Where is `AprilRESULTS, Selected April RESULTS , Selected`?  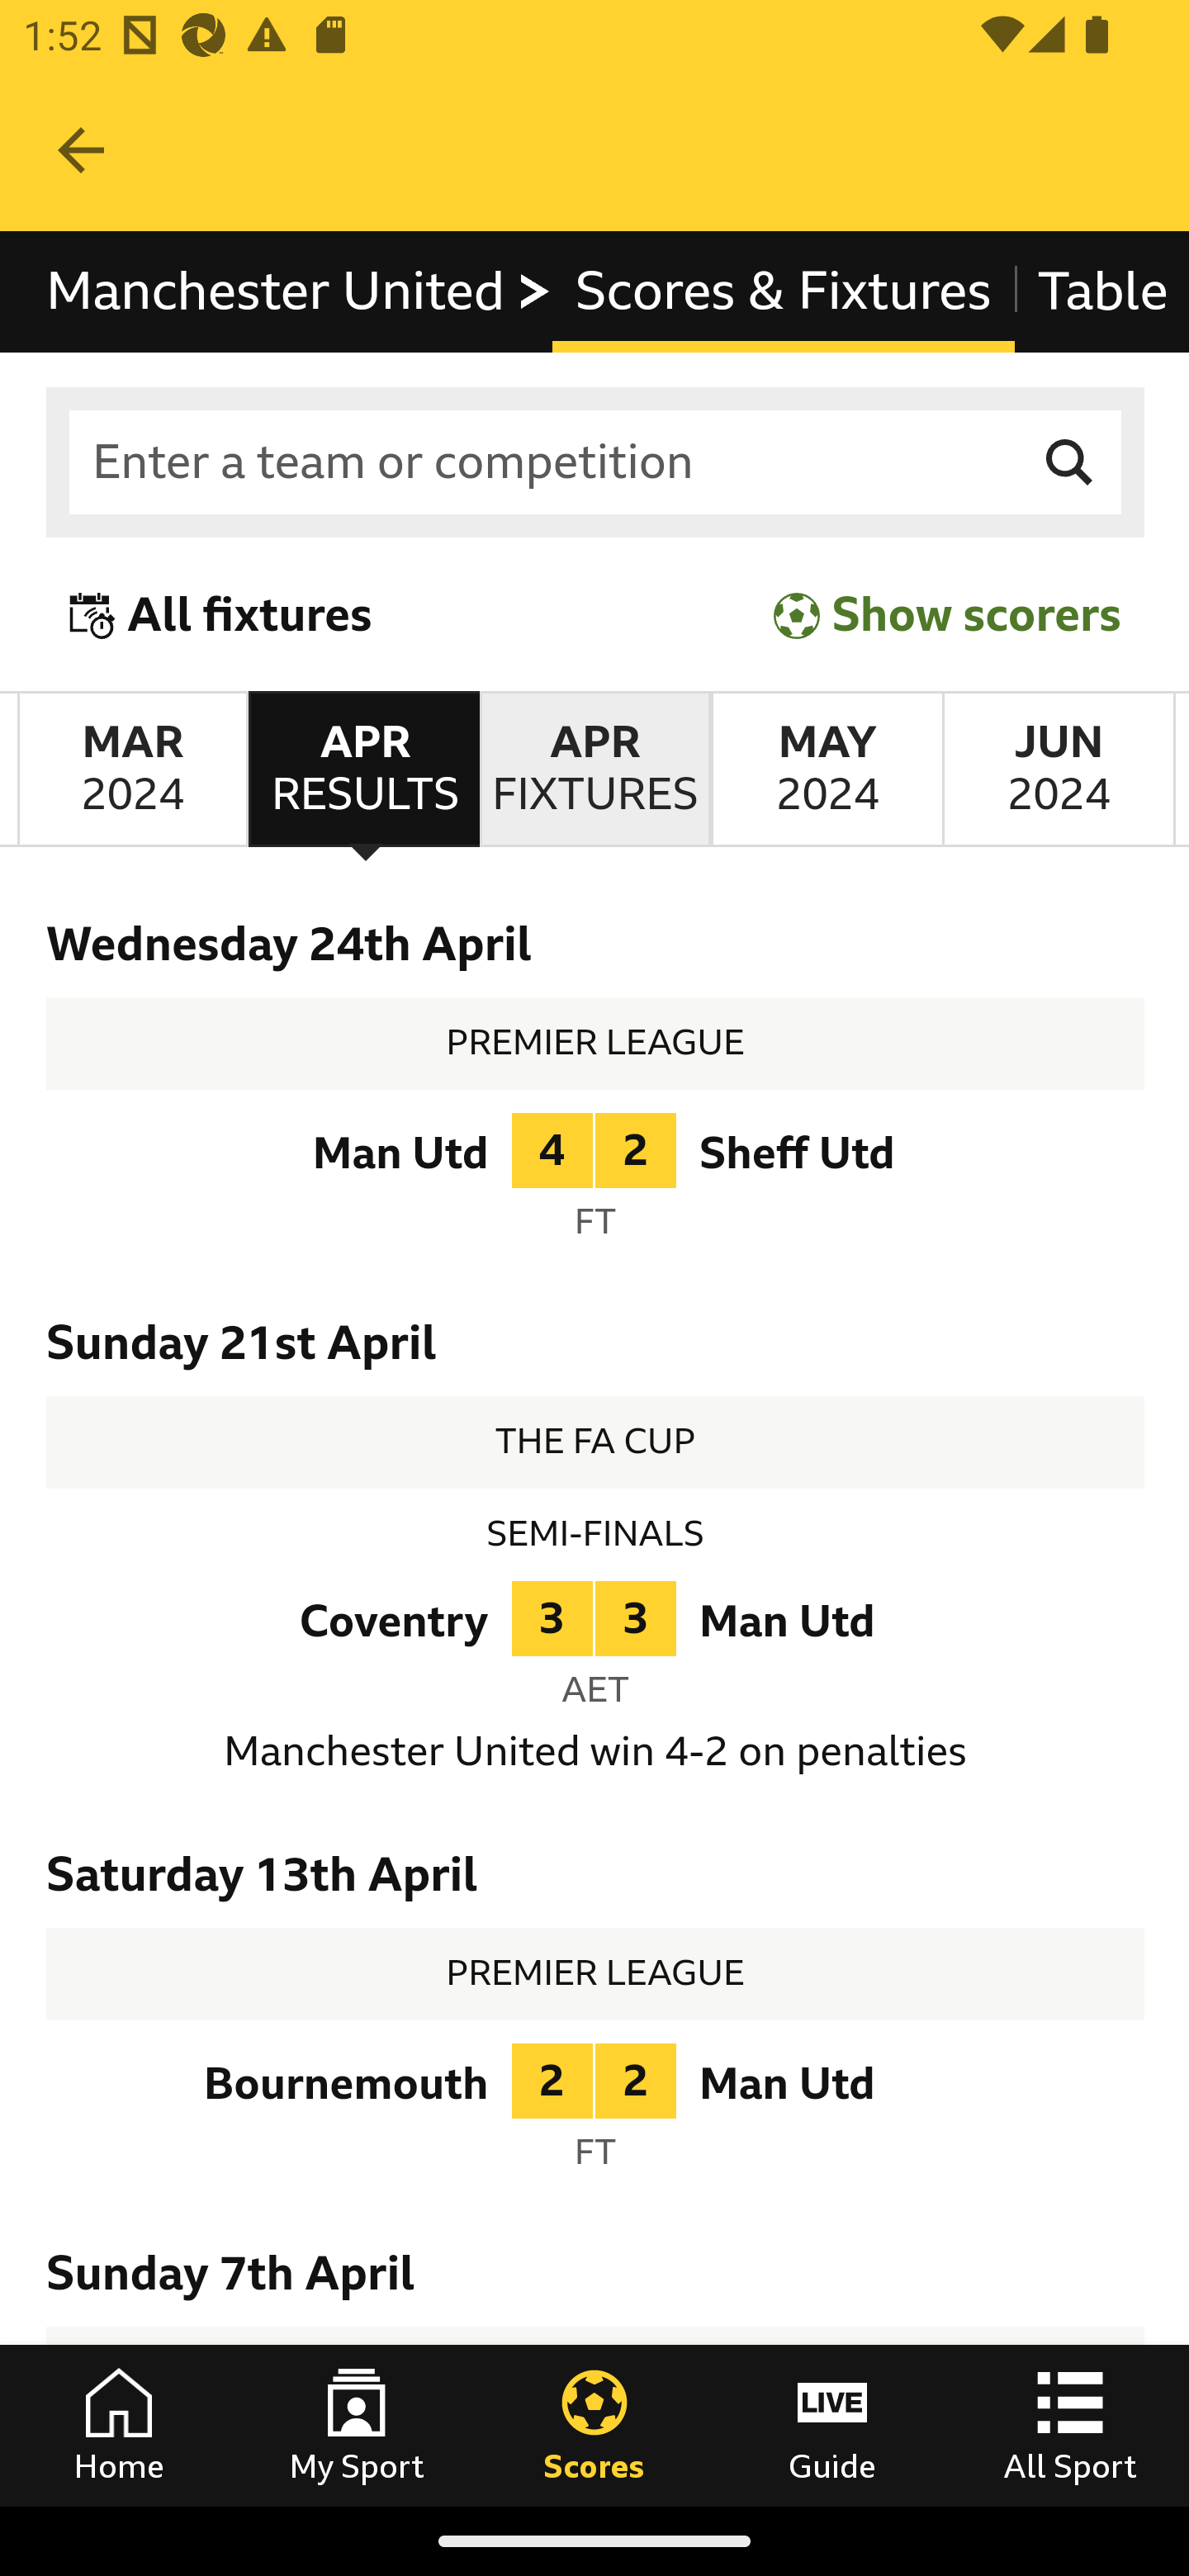 AprilRESULTS, Selected April RESULTS , Selected is located at coordinates (363, 769).